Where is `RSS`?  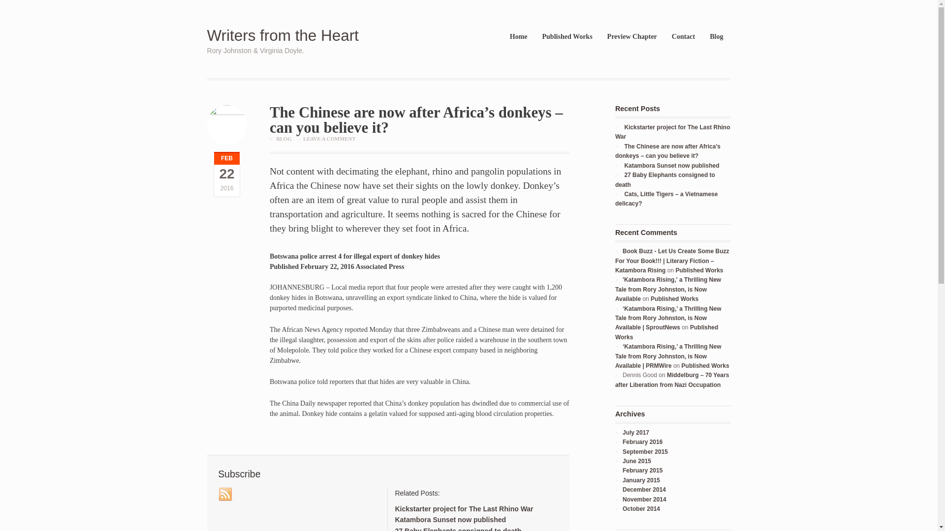
RSS is located at coordinates (225, 495).